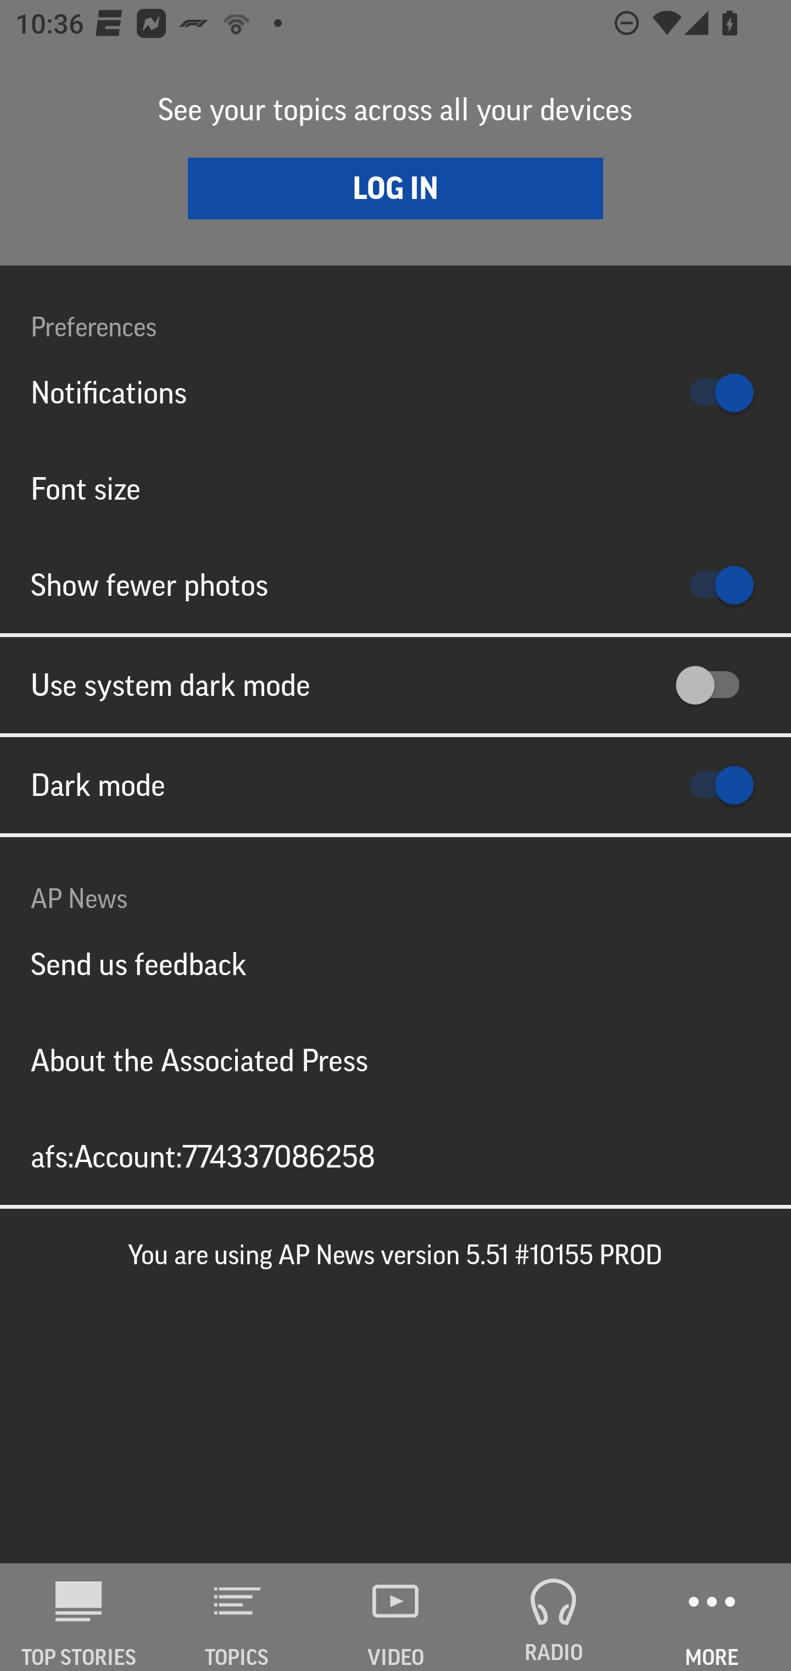  Describe the element at coordinates (237, 1617) in the screenshot. I see `TOPICS` at that location.